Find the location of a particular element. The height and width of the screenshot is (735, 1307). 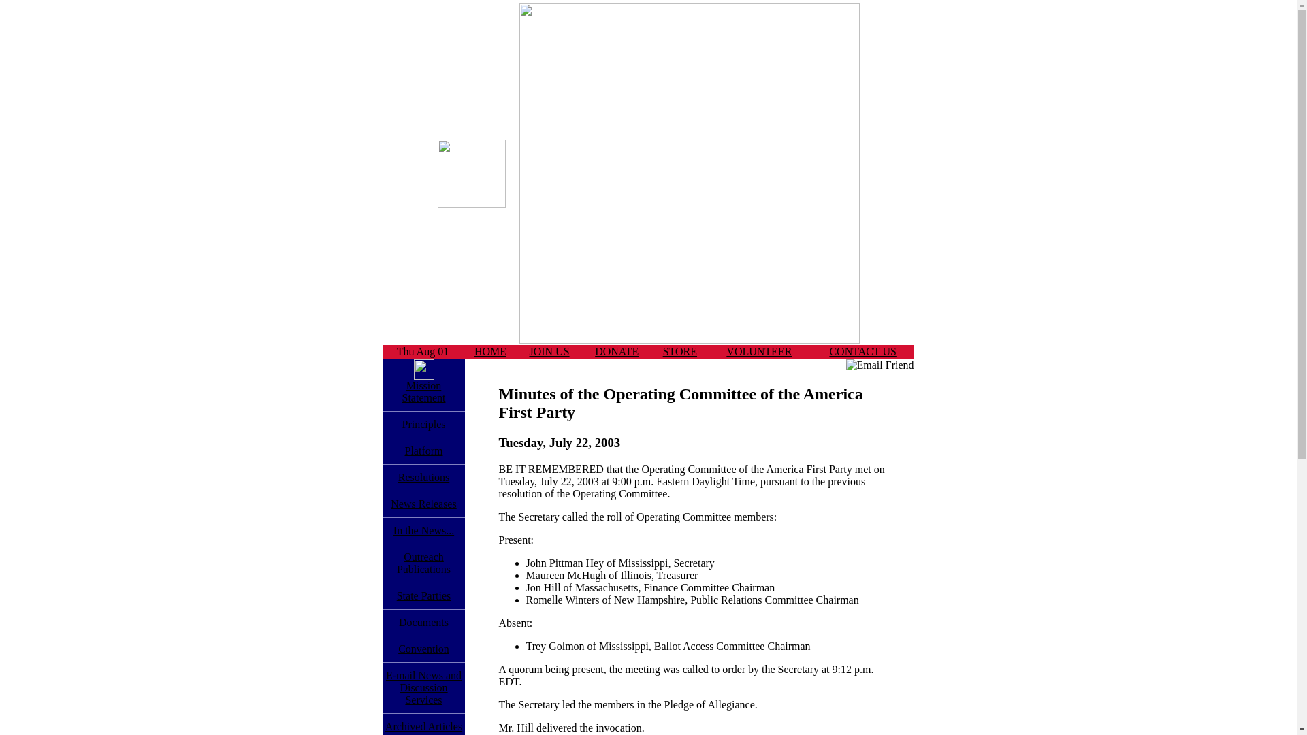

Principles is located at coordinates (617, 351).